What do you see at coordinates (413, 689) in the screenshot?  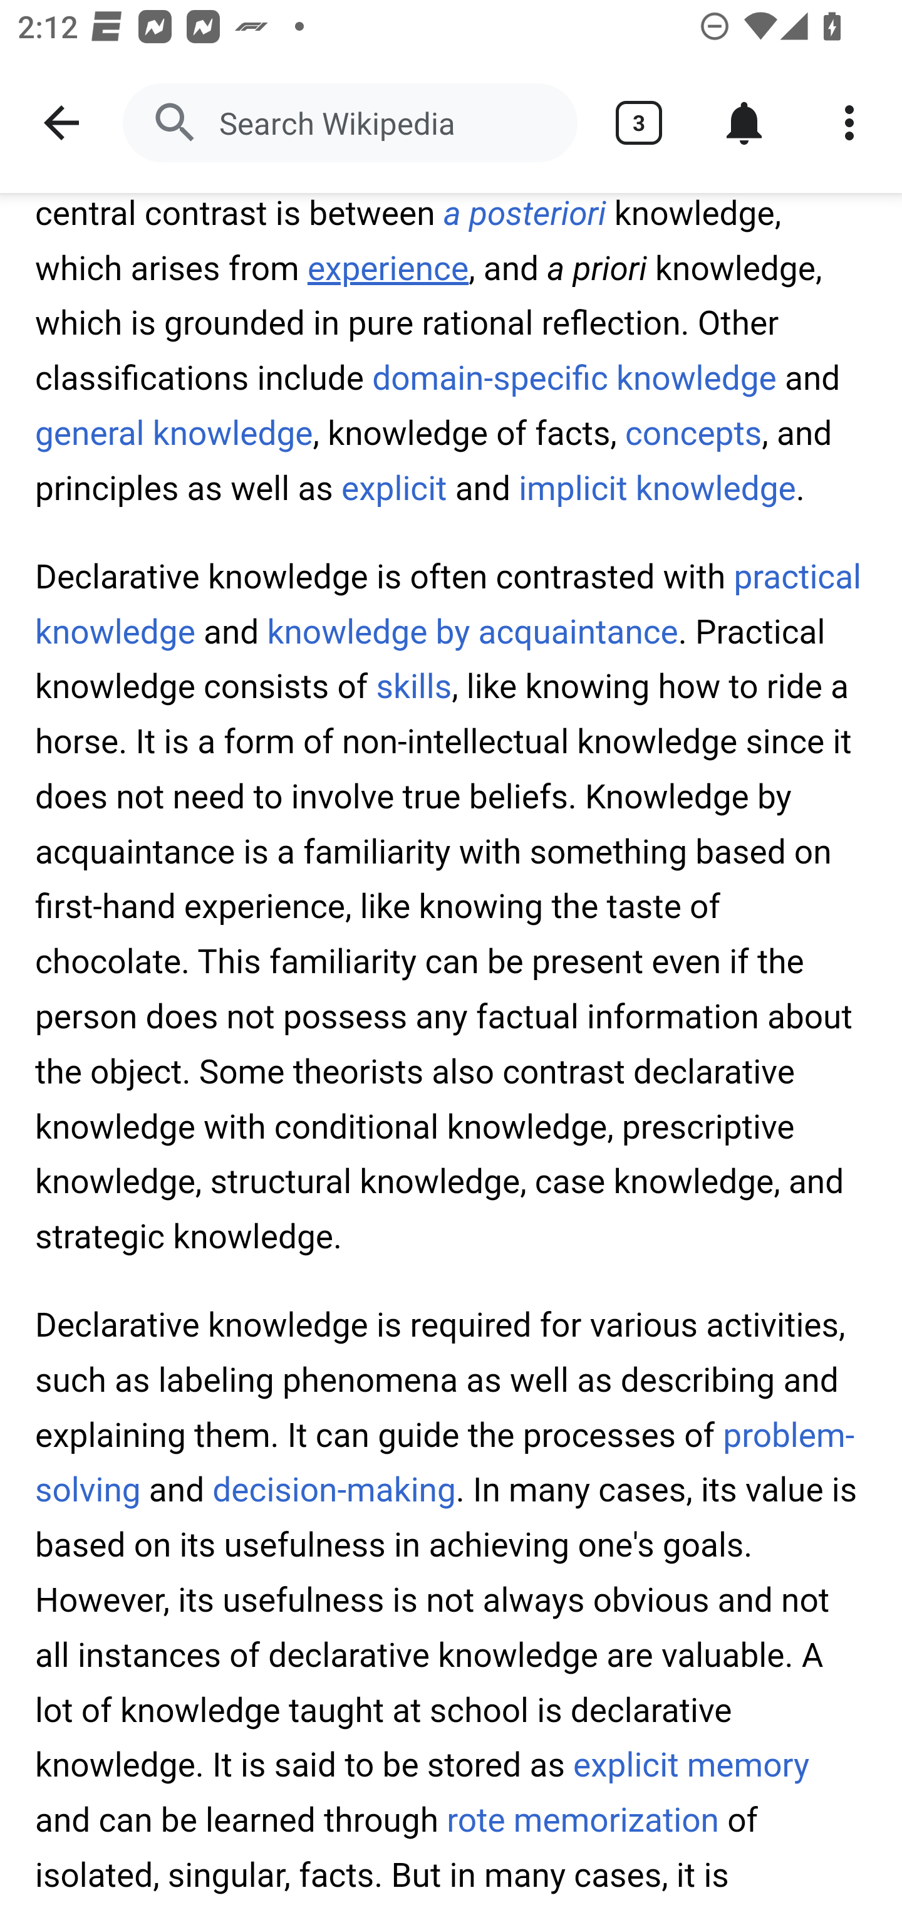 I see `skills` at bounding box center [413, 689].